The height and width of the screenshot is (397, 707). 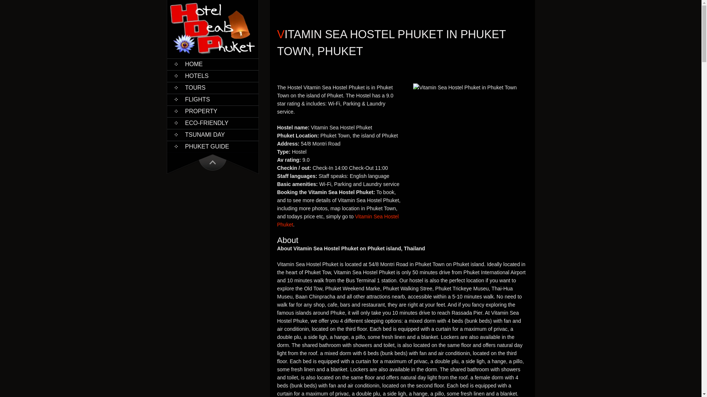 I want to click on PHUKET GUIDE, so click(x=213, y=146).